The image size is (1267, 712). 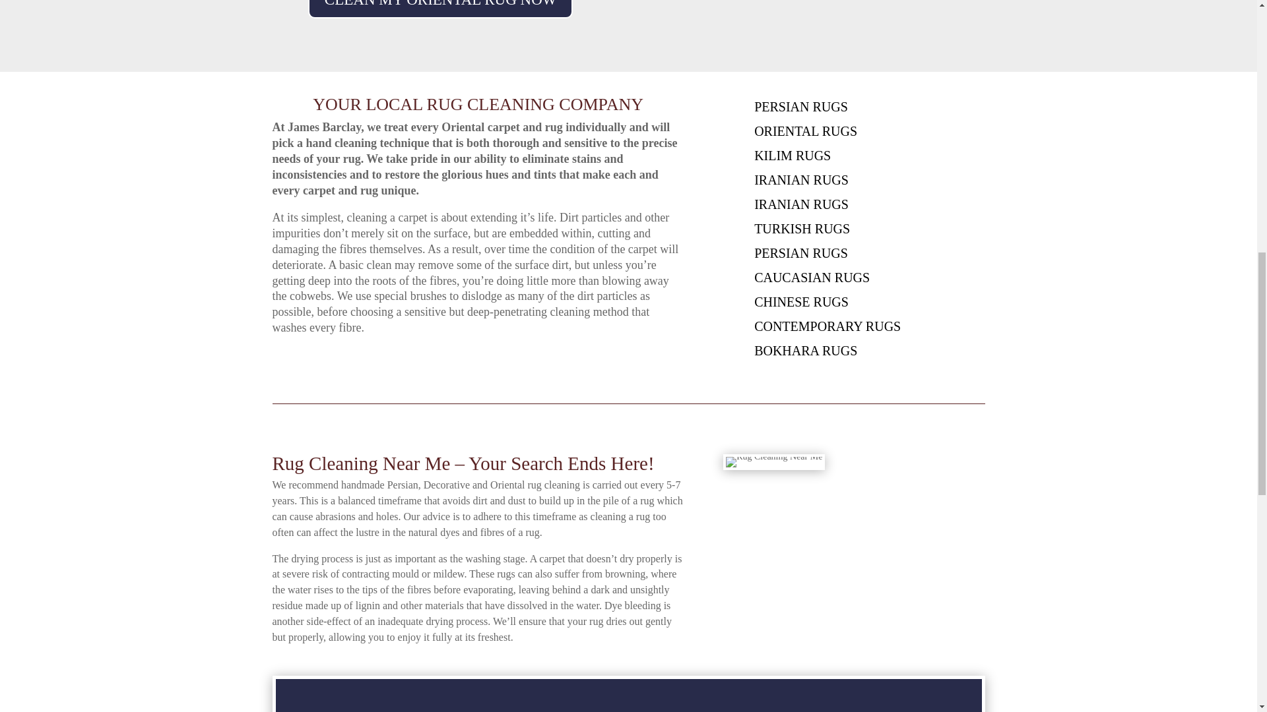 What do you see at coordinates (478, 165) in the screenshot?
I see `Oriental rug hand cleaning restoration service.` at bounding box center [478, 165].